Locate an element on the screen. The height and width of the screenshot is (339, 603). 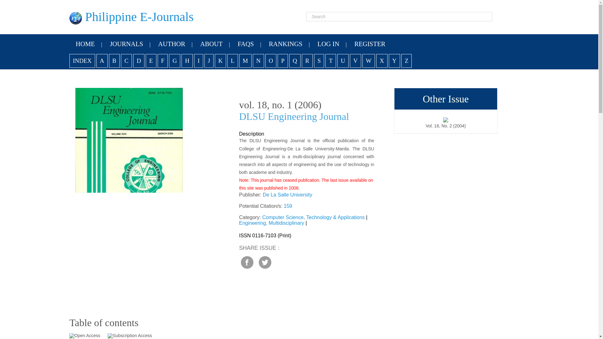
HOME is located at coordinates (85, 44).